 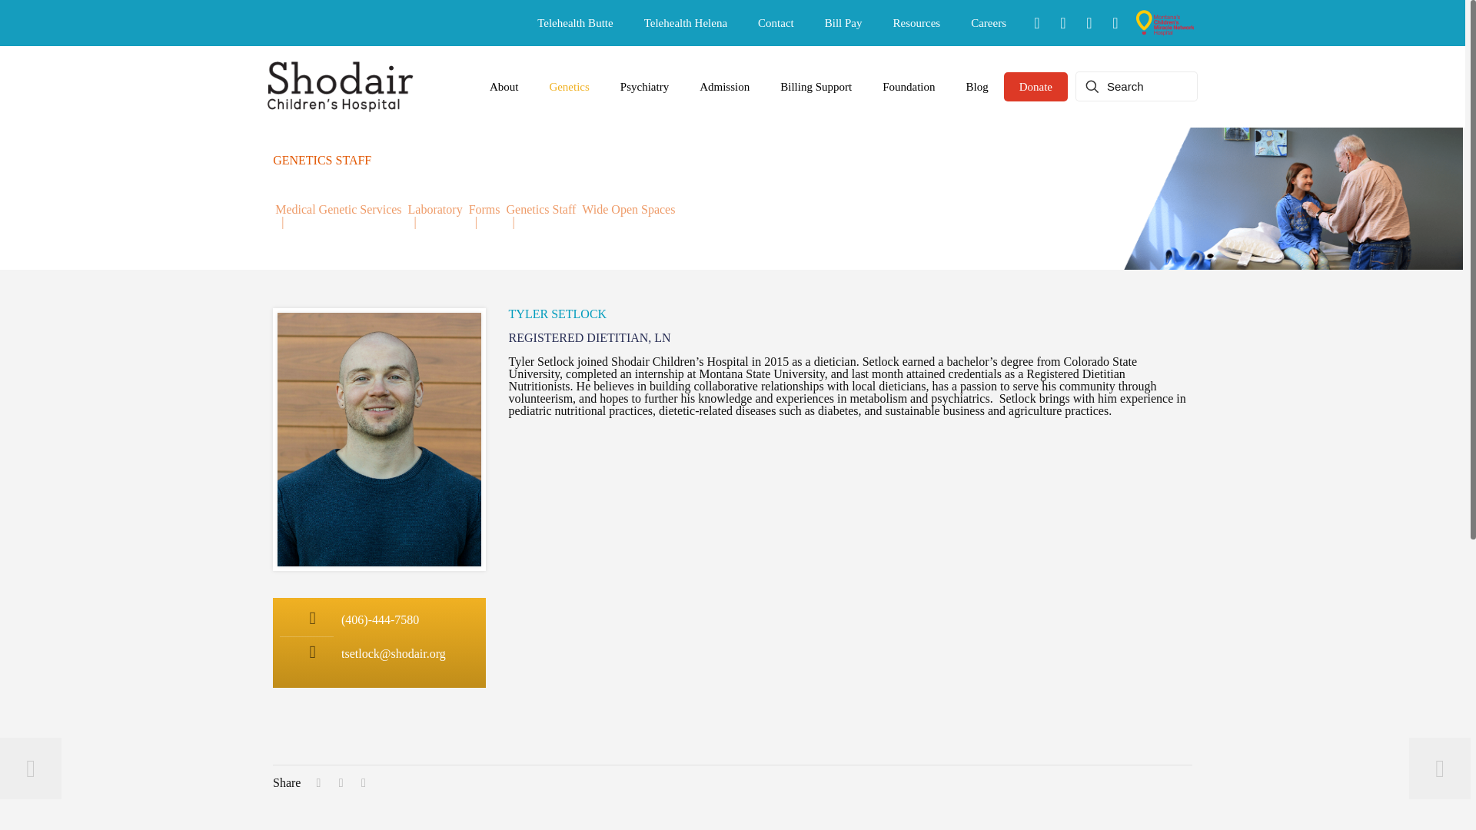 I want to click on Contact, so click(x=775, y=23).